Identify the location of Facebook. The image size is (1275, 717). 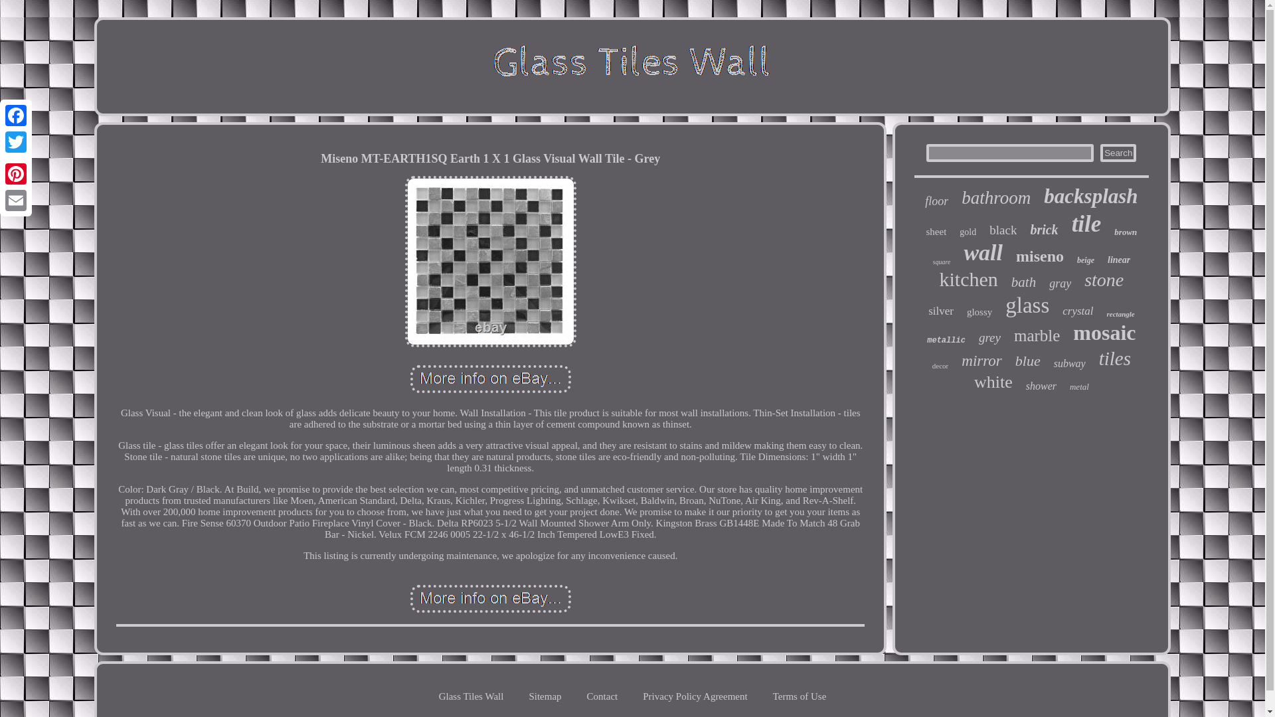
(16, 116).